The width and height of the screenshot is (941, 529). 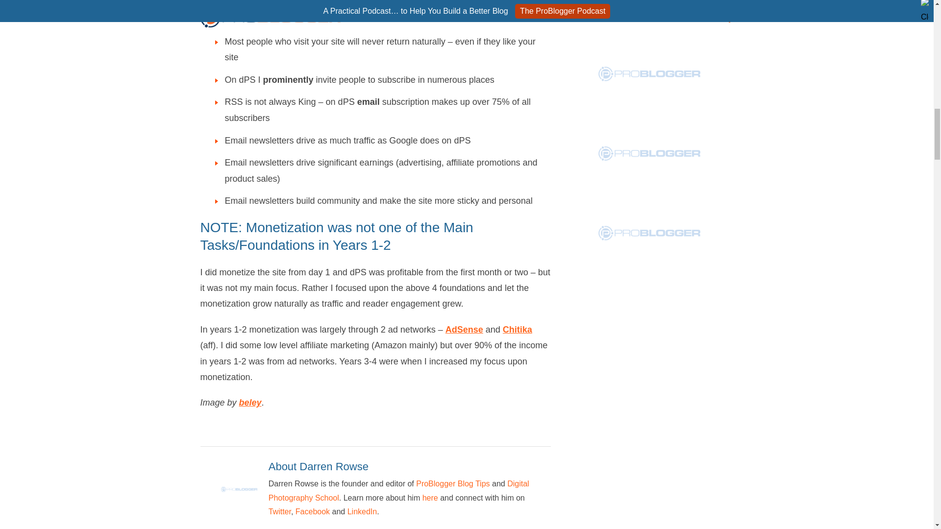 I want to click on ProBlogger Blog Tips, so click(x=452, y=483).